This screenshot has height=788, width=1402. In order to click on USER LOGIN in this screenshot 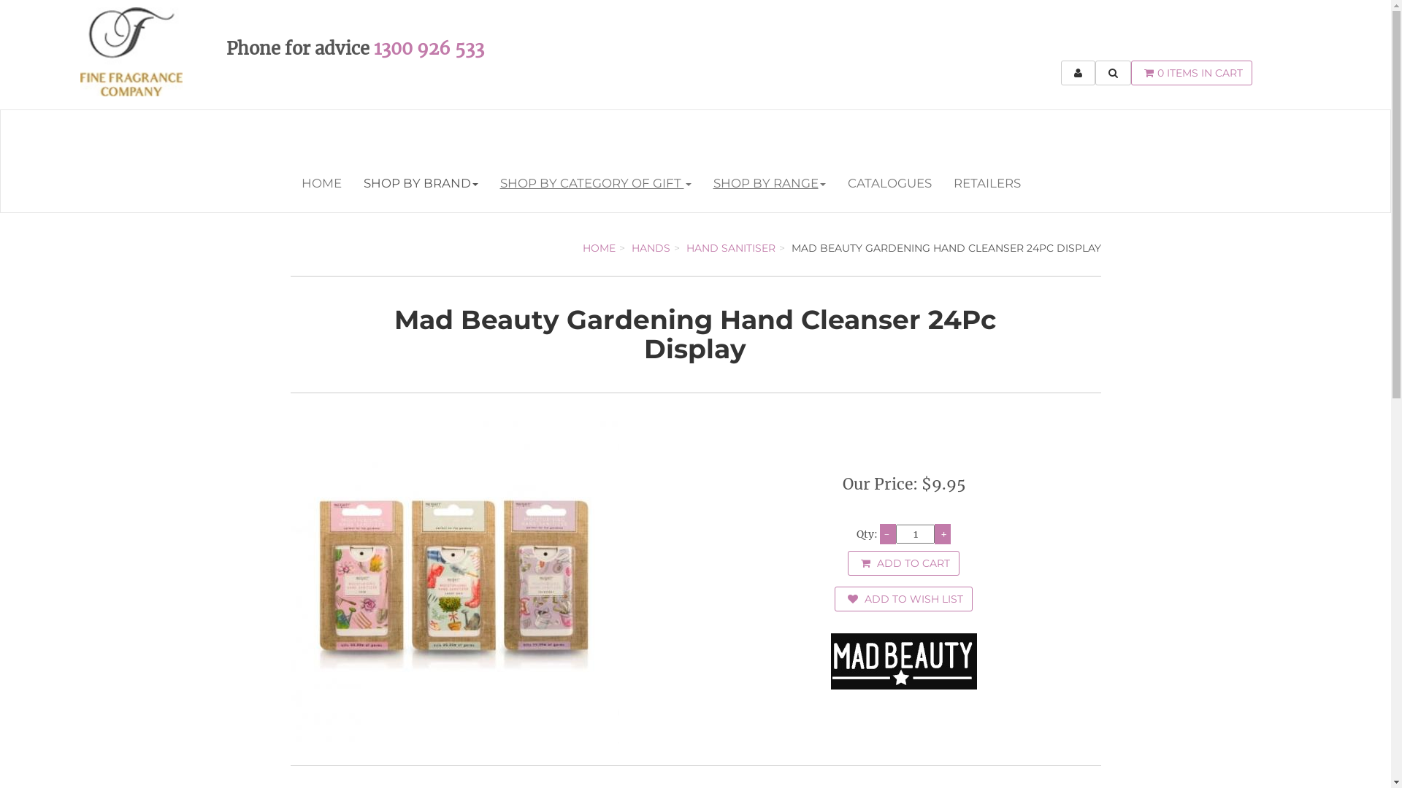, I will do `click(1078, 73)`.